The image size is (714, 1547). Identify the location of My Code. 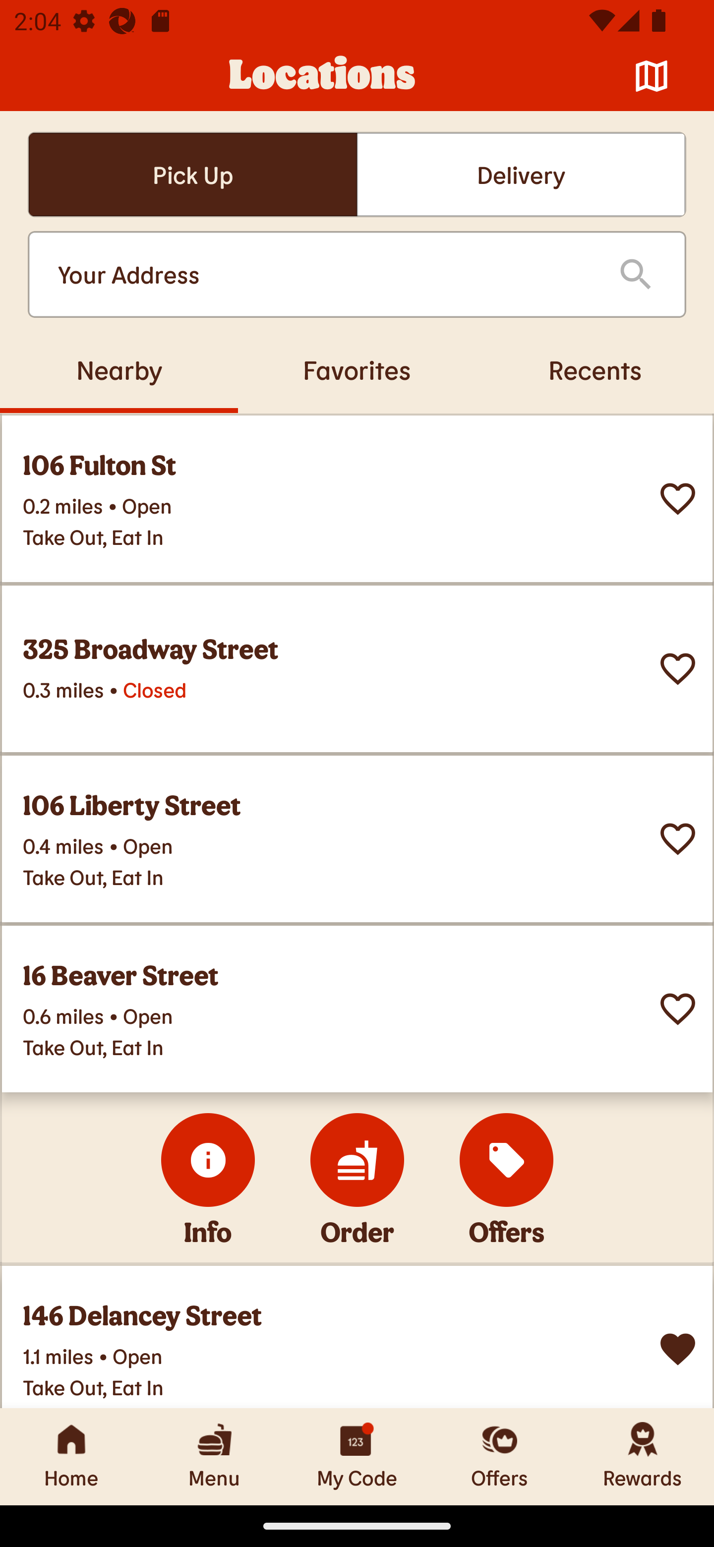
(357, 1456).